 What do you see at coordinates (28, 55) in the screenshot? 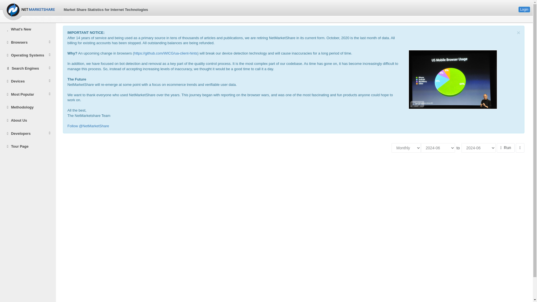
I see `Operating Systems` at bounding box center [28, 55].